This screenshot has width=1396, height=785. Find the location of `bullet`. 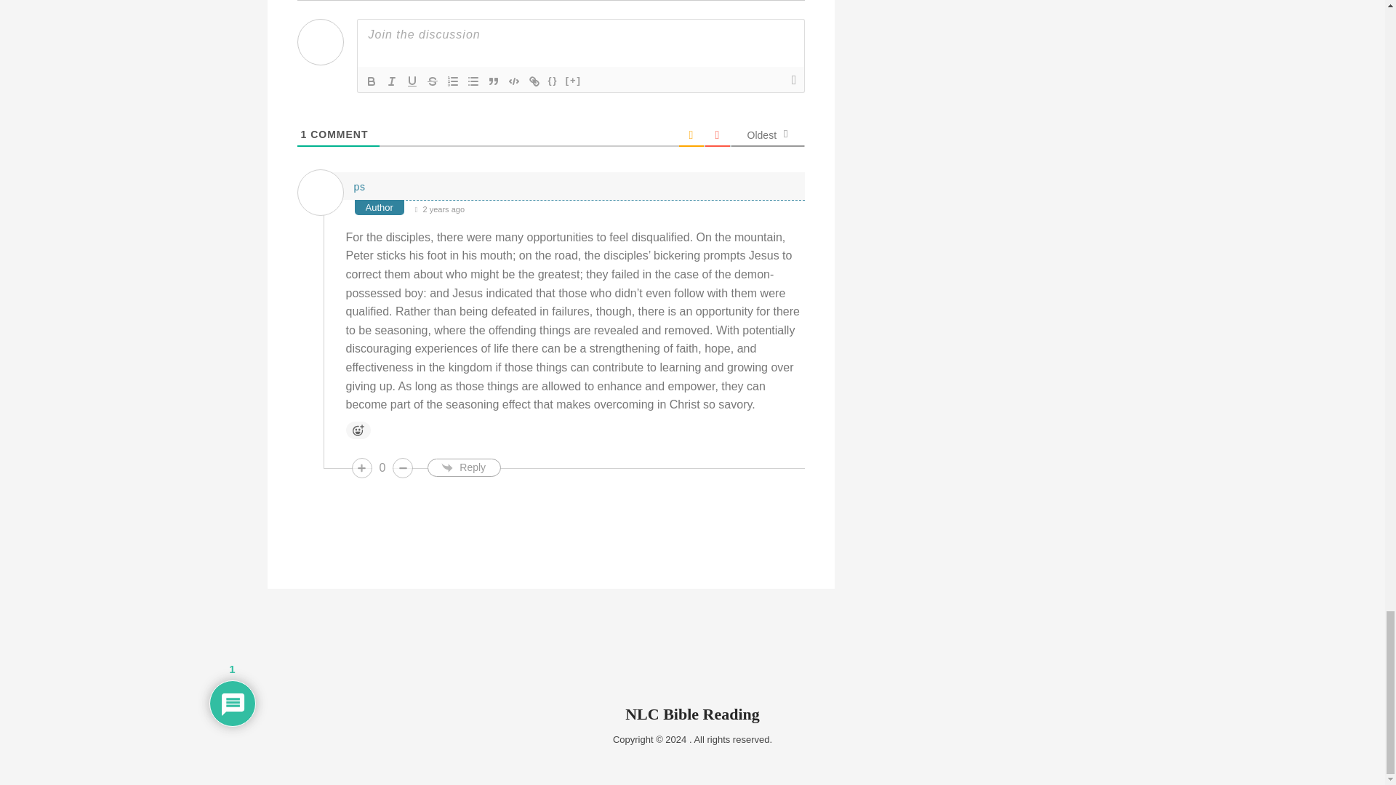

bullet is located at coordinates (473, 81).